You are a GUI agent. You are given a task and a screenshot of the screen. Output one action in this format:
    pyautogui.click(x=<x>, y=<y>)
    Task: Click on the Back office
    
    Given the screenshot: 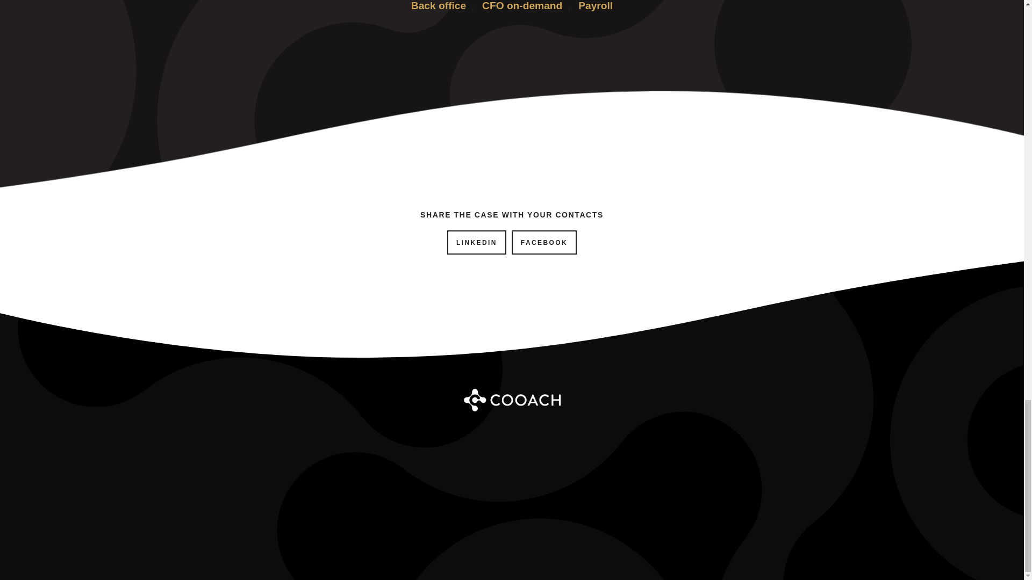 What is the action you would take?
    pyautogui.click(x=439, y=11)
    